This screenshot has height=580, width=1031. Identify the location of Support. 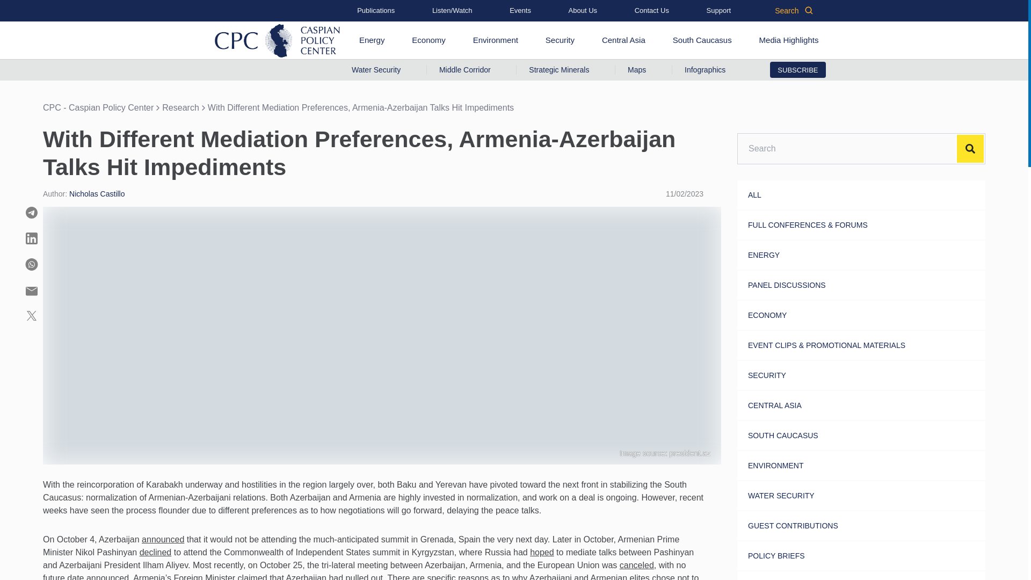
(718, 11).